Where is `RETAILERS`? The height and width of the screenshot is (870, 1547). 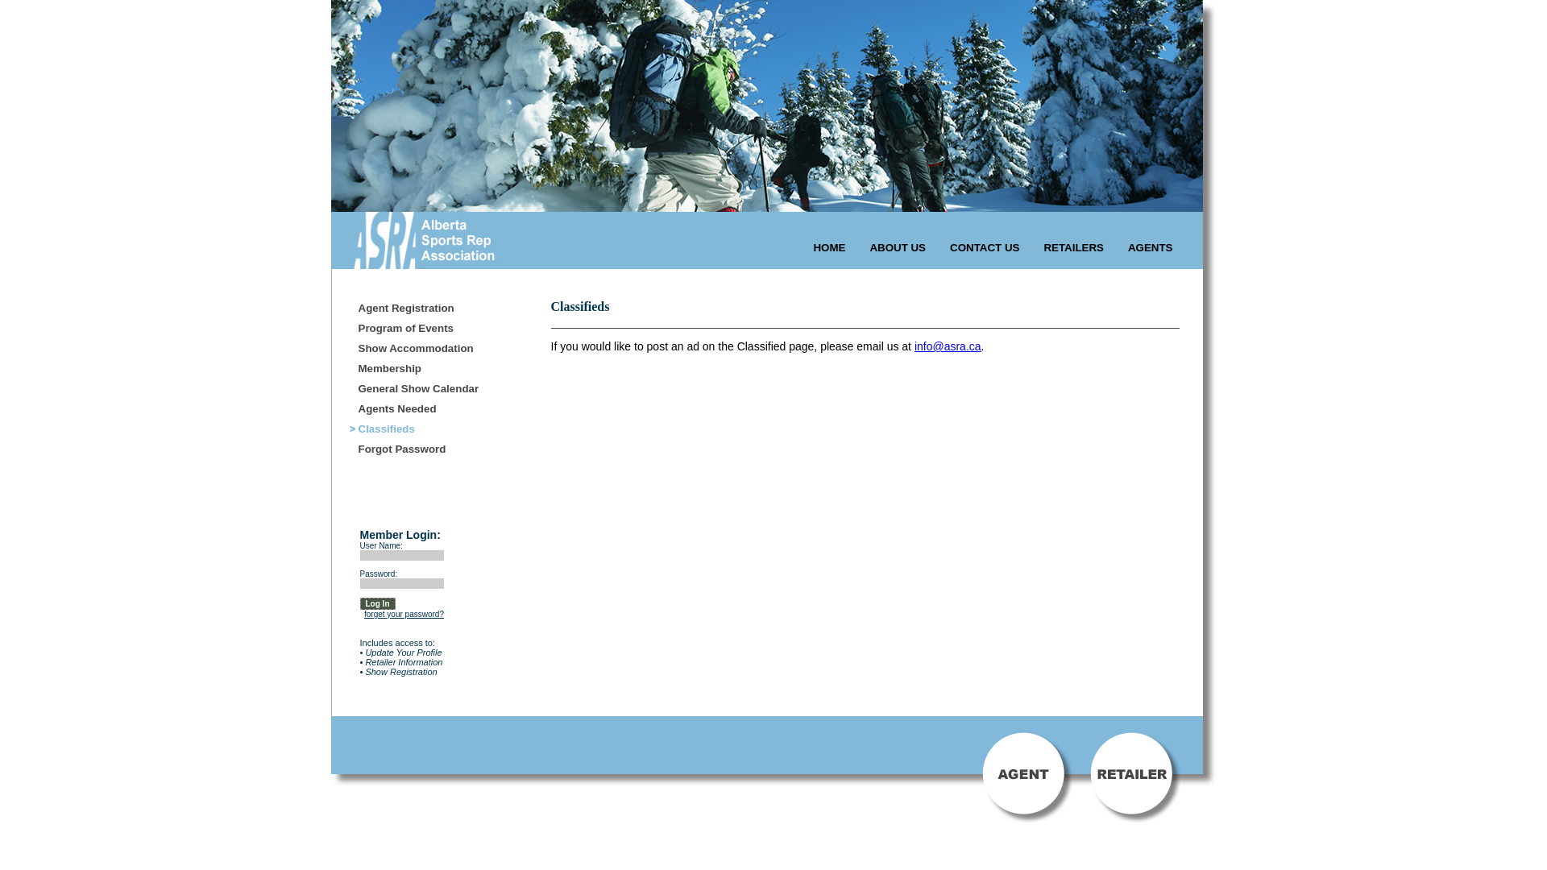 RETAILERS is located at coordinates (1073, 248).